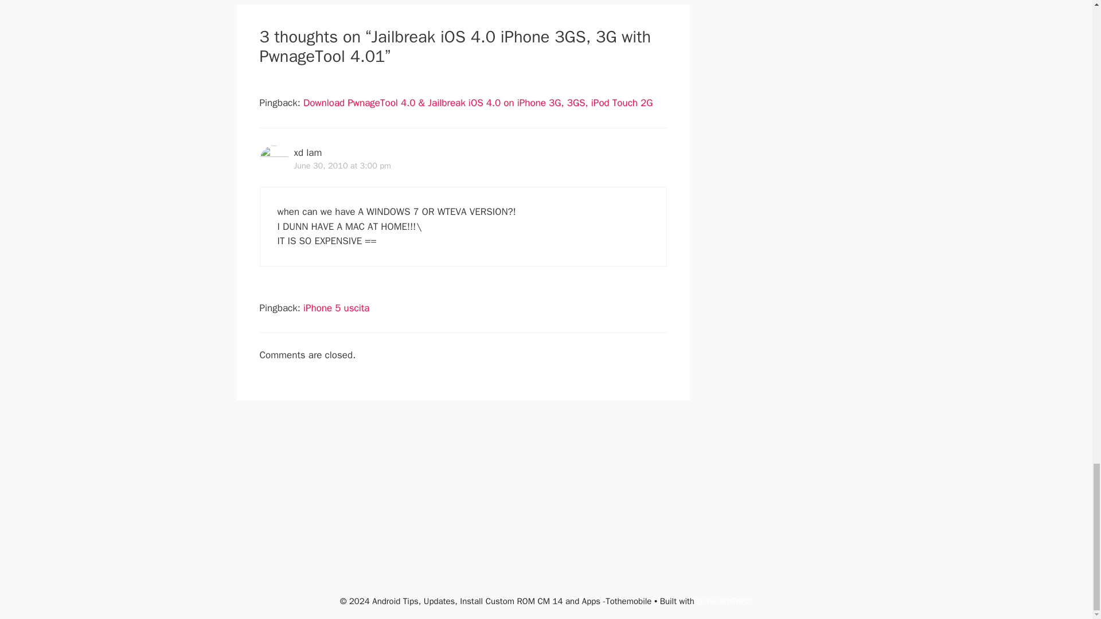 Image resolution: width=1101 pixels, height=619 pixels. Describe the element at coordinates (336, 308) in the screenshot. I see `iPhone 5 uscita` at that location.